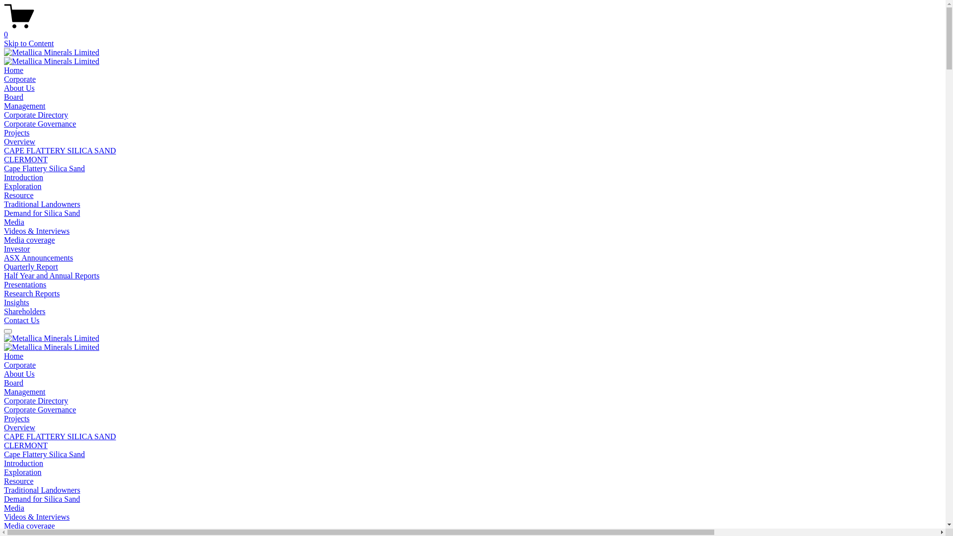 Image resolution: width=953 pixels, height=536 pixels. Describe the element at coordinates (20, 428) in the screenshot. I see `Overview` at that location.